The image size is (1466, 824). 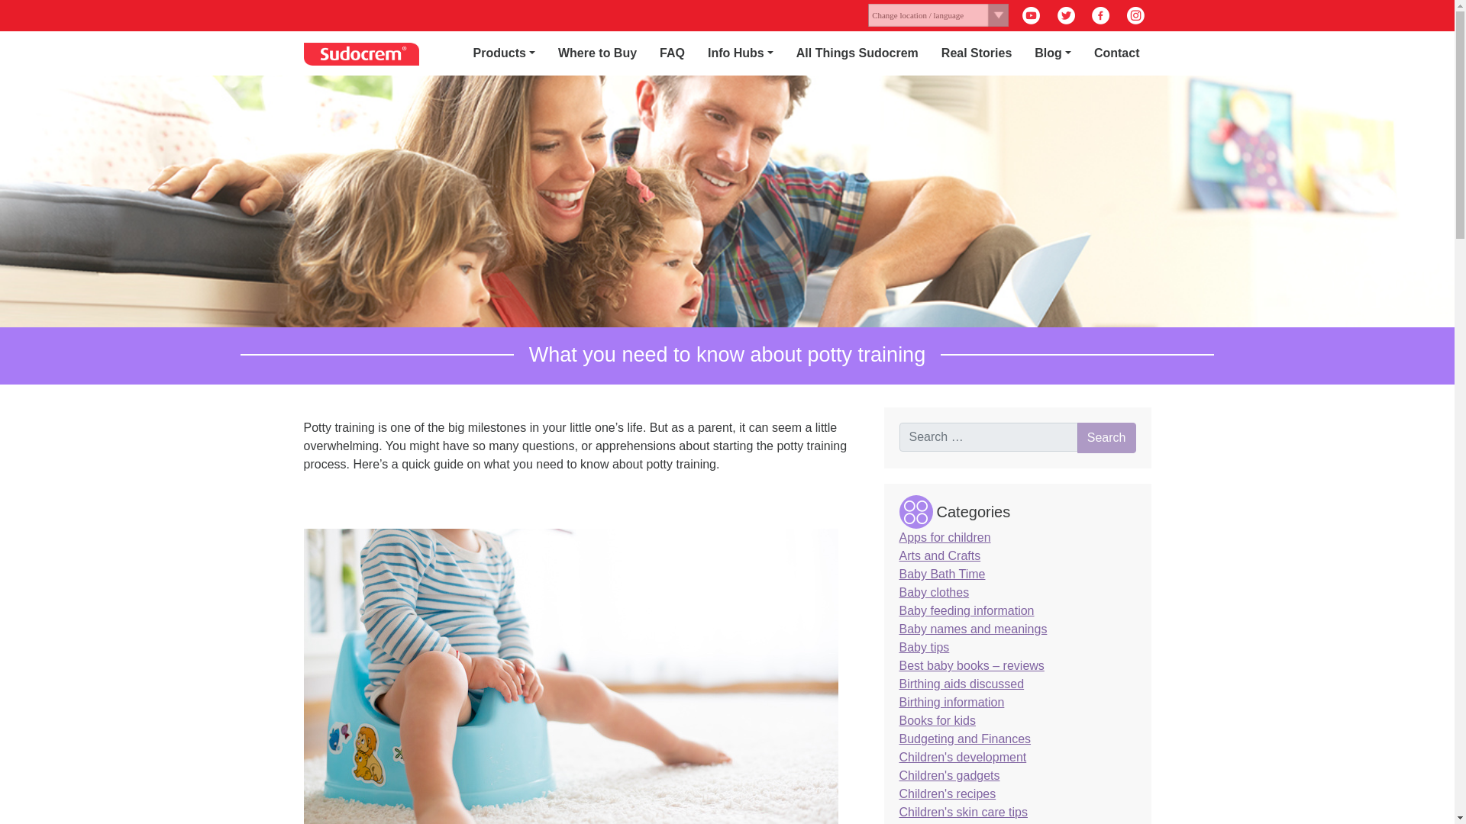 What do you see at coordinates (976, 53) in the screenshot?
I see `Real Stories` at bounding box center [976, 53].